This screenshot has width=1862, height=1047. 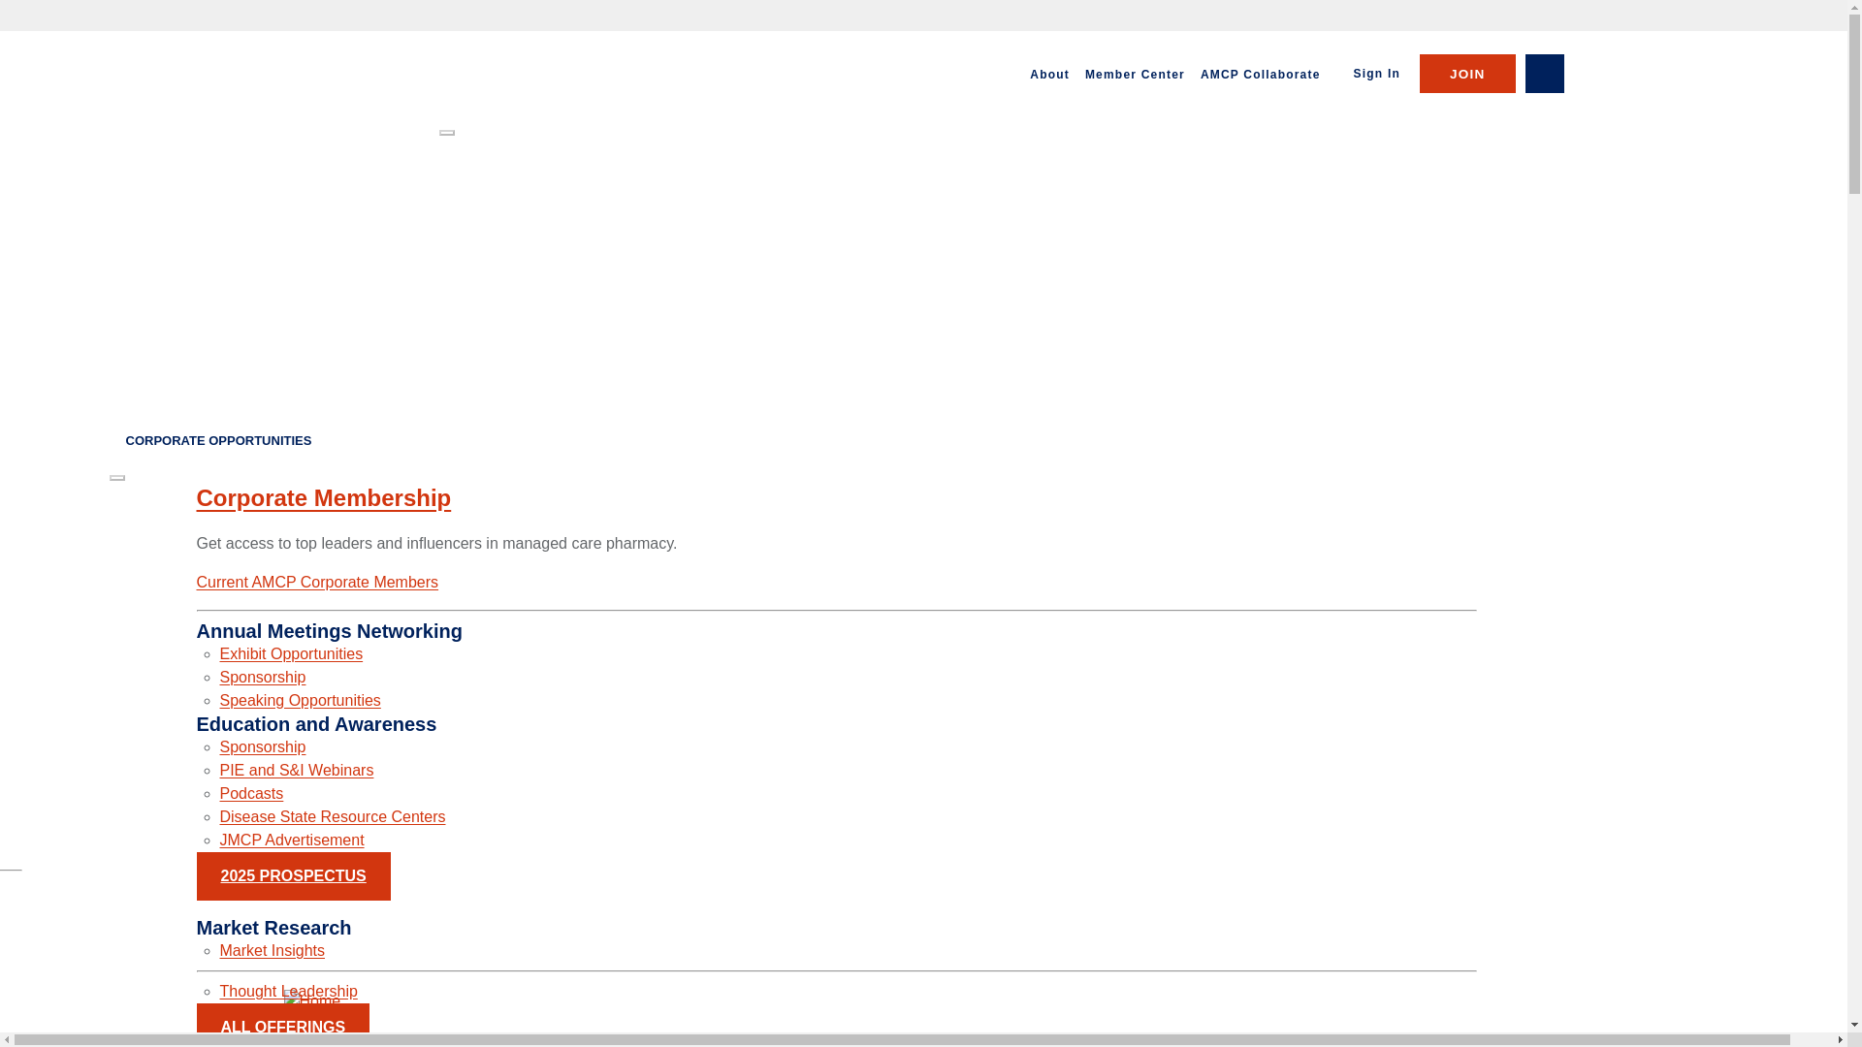 I want to click on Sign In, so click(x=1377, y=74).